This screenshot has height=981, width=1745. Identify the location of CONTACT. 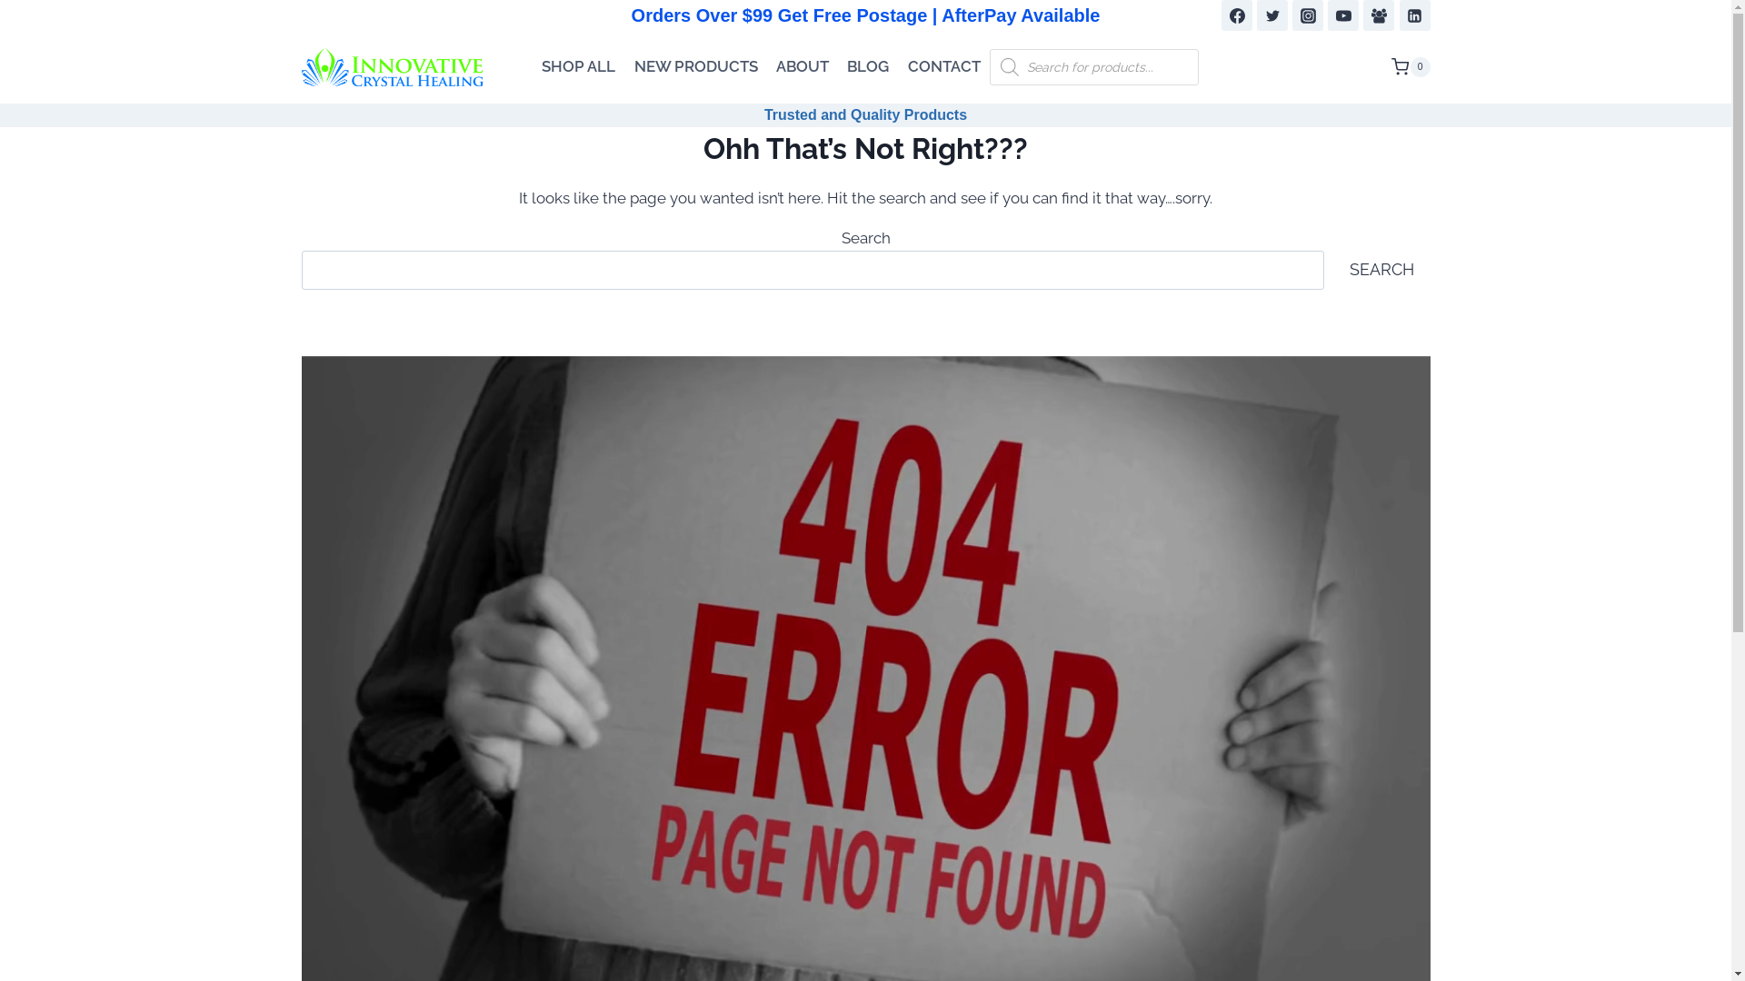
(944, 67).